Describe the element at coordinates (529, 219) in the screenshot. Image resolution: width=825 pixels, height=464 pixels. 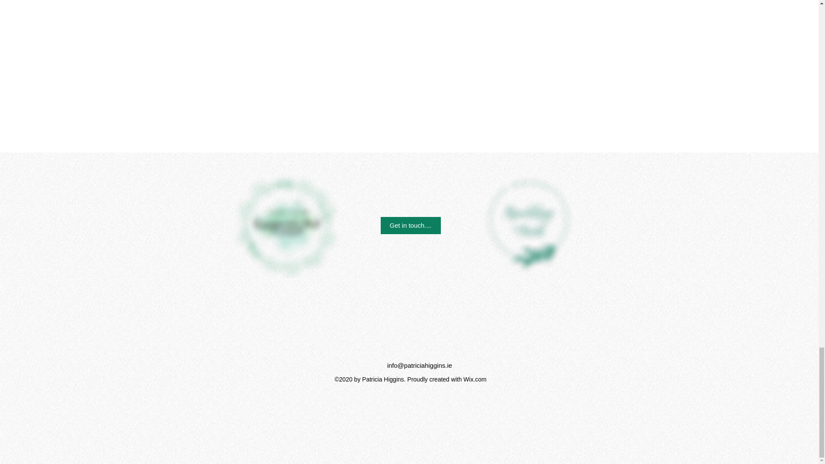
I see `Transparent Logo.png` at that location.